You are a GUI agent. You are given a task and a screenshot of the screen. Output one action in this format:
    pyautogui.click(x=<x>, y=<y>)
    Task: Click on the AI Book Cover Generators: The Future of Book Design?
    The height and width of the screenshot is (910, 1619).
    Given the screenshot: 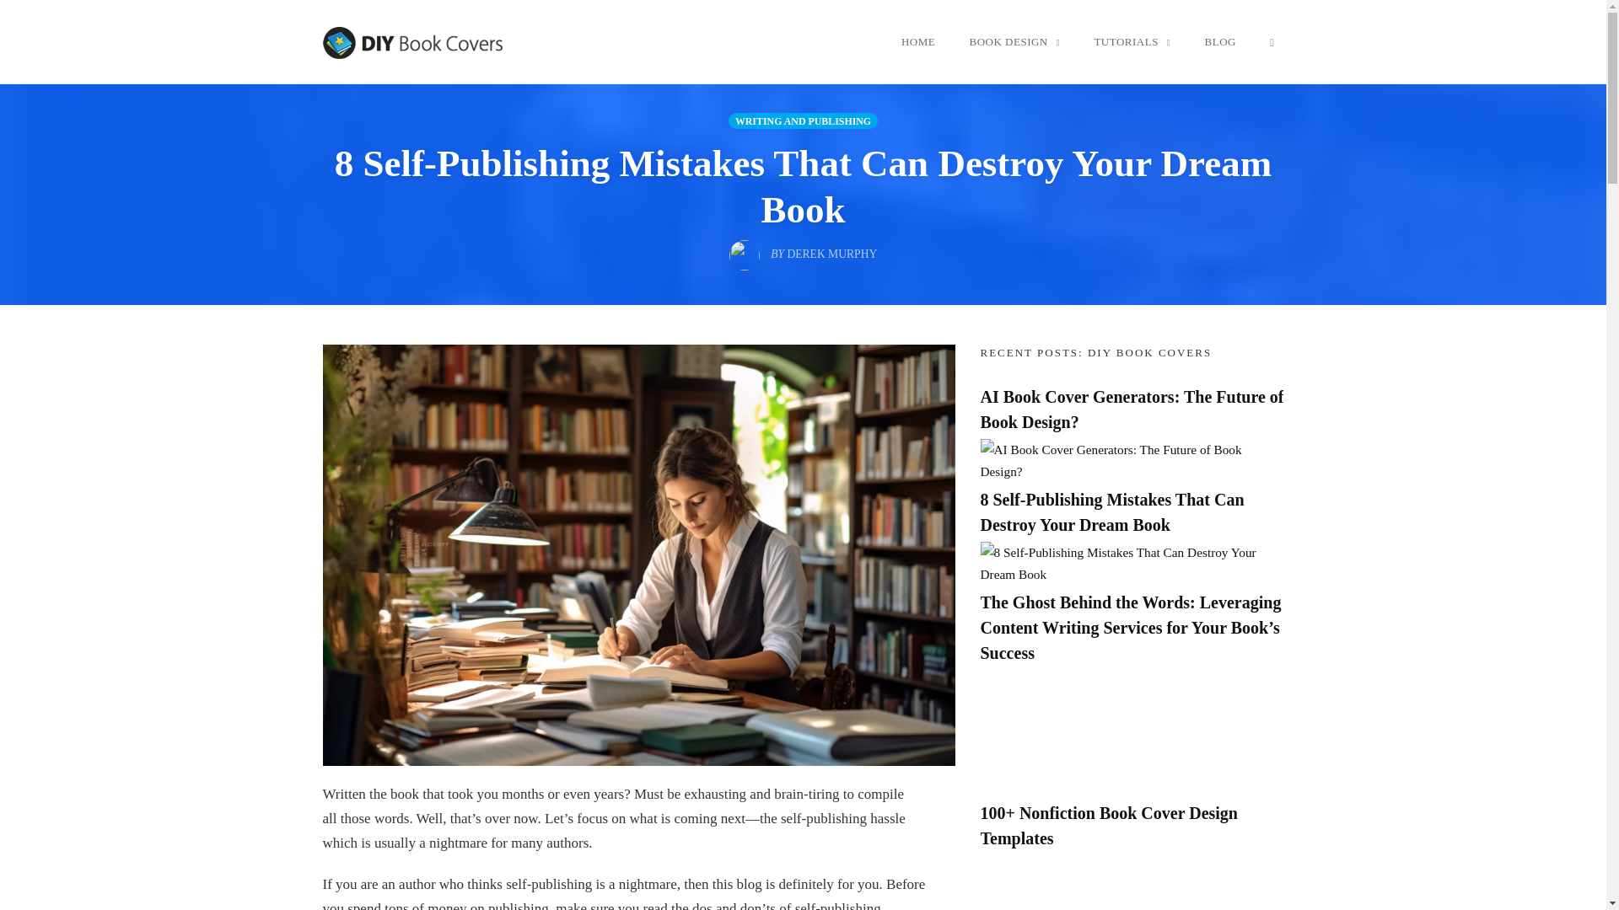 What is the action you would take?
    pyautogui.click(x=1132, y=459)
    